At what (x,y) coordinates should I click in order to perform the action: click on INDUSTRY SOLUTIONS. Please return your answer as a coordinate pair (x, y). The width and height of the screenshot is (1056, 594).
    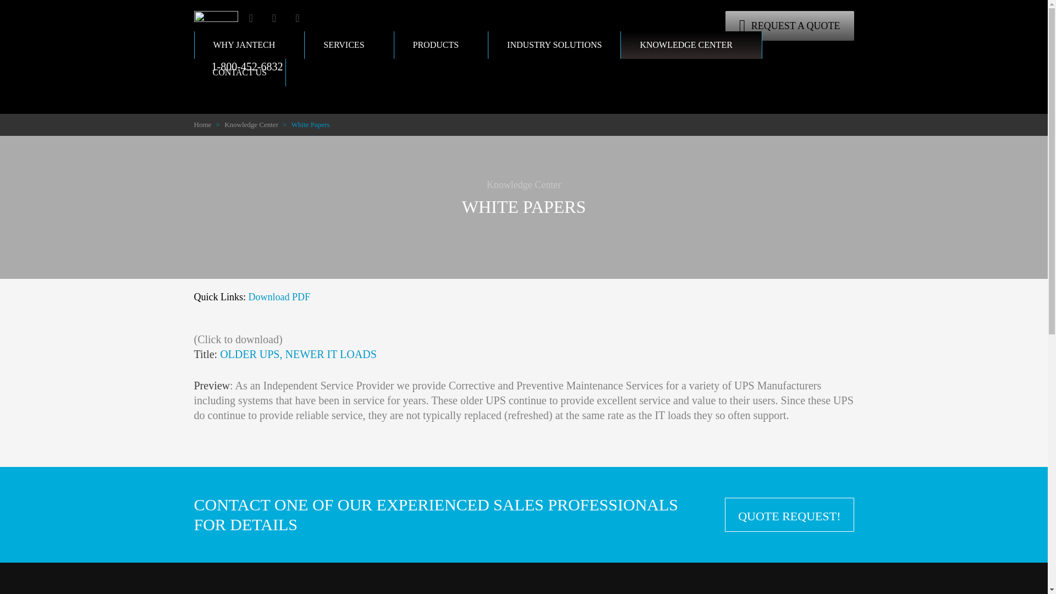
    Looking at the image, I should click on (554, 45).